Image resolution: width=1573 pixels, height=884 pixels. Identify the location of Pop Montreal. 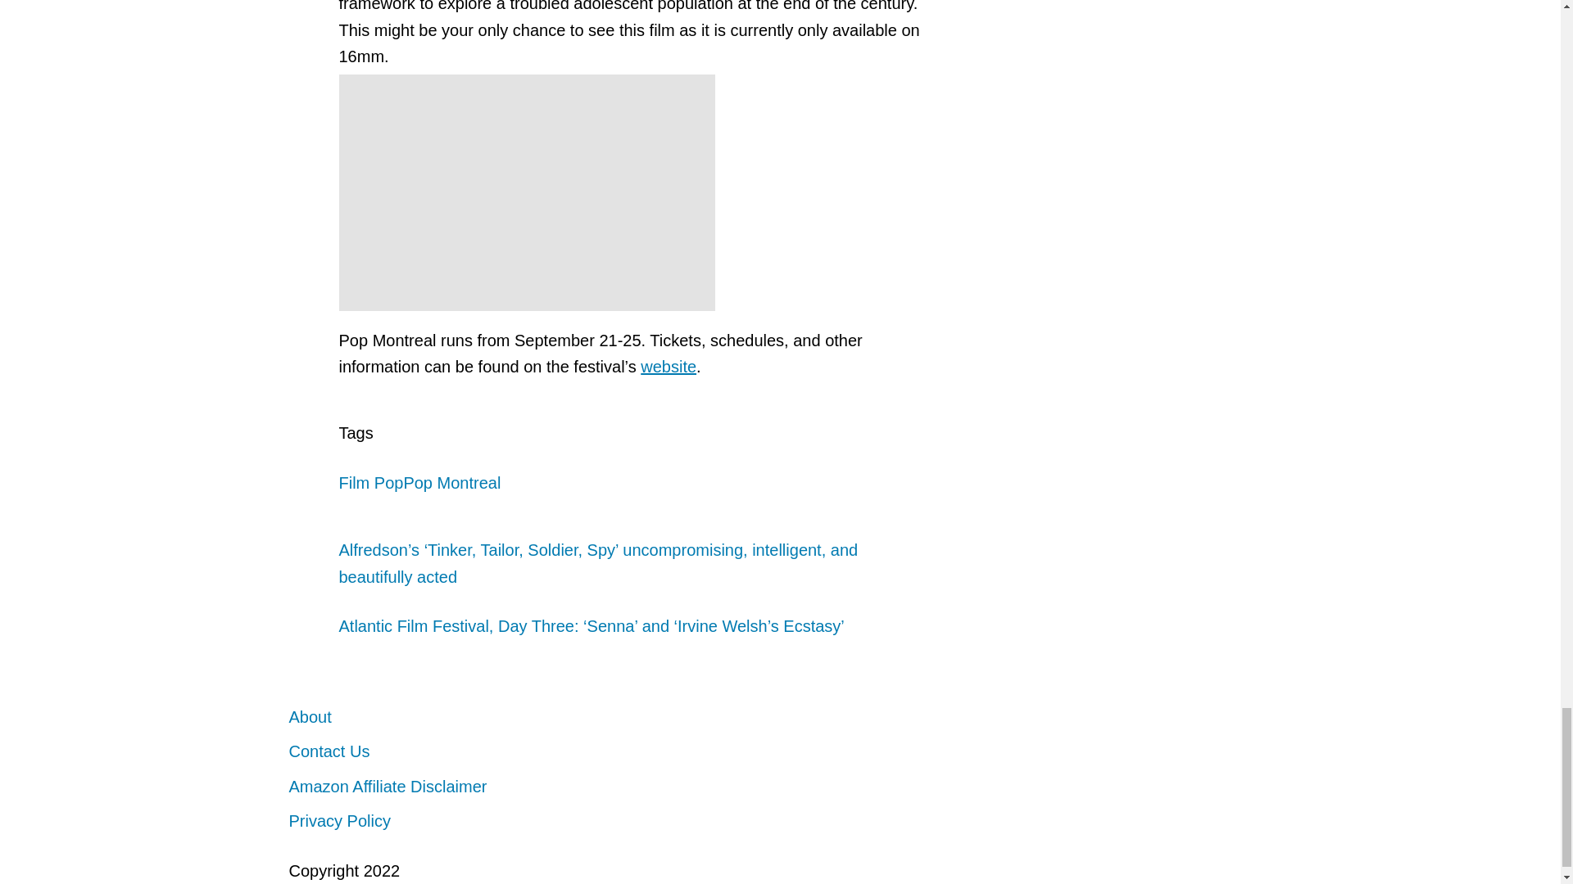
(451, 482).